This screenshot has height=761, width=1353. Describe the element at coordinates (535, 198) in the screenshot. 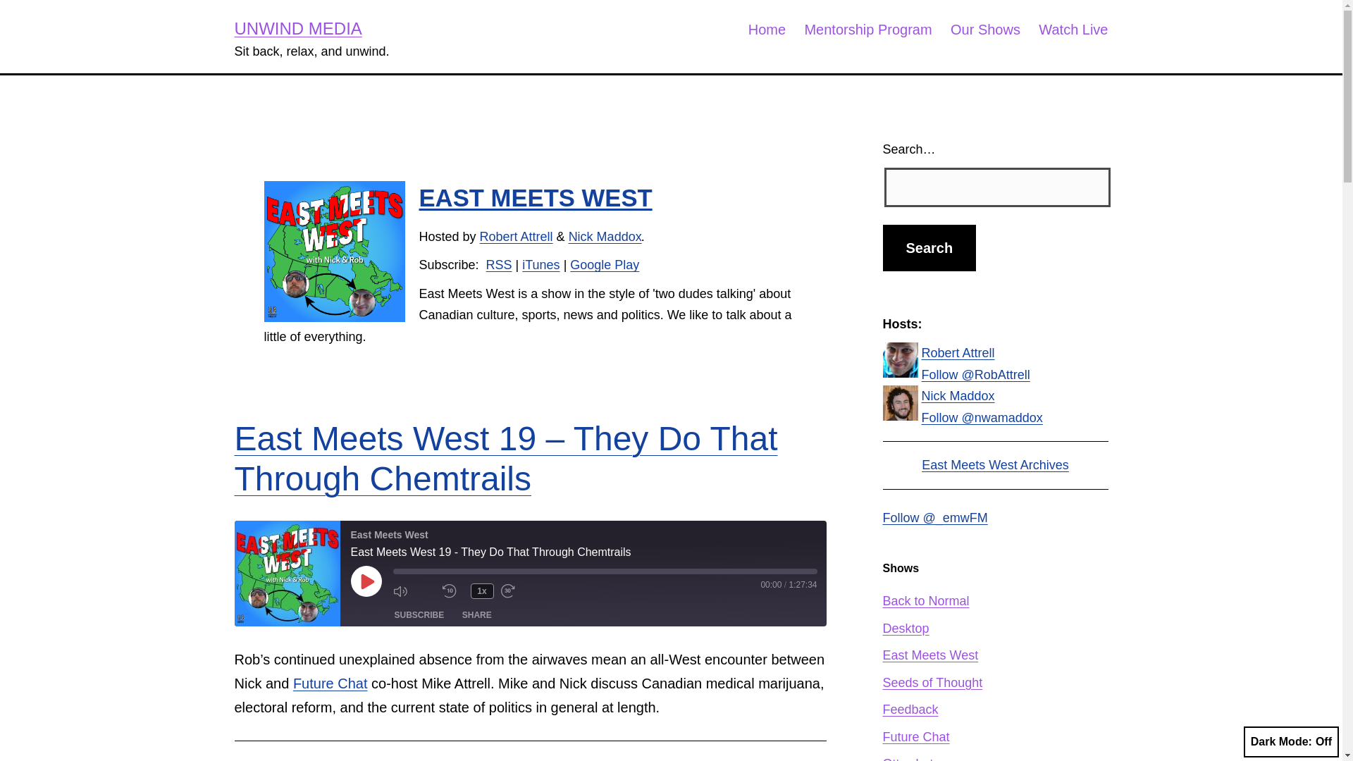

I see `EAST MEETS WEST` at that location.